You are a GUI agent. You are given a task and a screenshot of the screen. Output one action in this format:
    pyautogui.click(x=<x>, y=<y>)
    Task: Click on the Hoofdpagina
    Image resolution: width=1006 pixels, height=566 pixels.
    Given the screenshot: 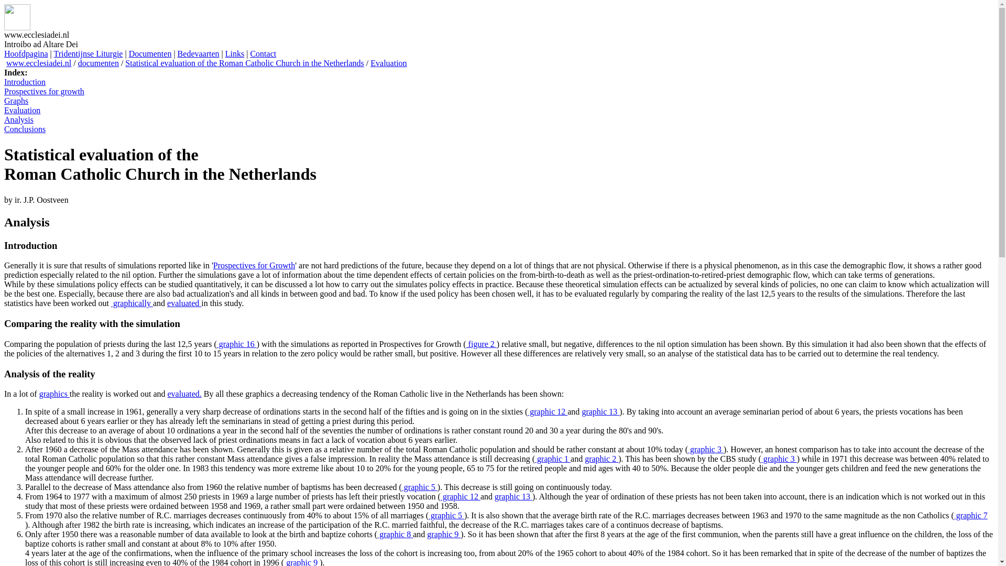 What is the action you would take?
    pyautogui.click(x=26, y=53)
    